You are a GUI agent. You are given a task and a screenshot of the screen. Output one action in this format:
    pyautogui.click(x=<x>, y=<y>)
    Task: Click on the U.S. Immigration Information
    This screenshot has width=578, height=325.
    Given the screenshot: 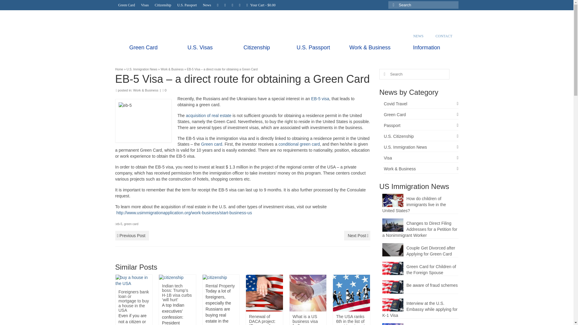 What is the action you would take?
    pyautogui.click(x=199, y=19)
    